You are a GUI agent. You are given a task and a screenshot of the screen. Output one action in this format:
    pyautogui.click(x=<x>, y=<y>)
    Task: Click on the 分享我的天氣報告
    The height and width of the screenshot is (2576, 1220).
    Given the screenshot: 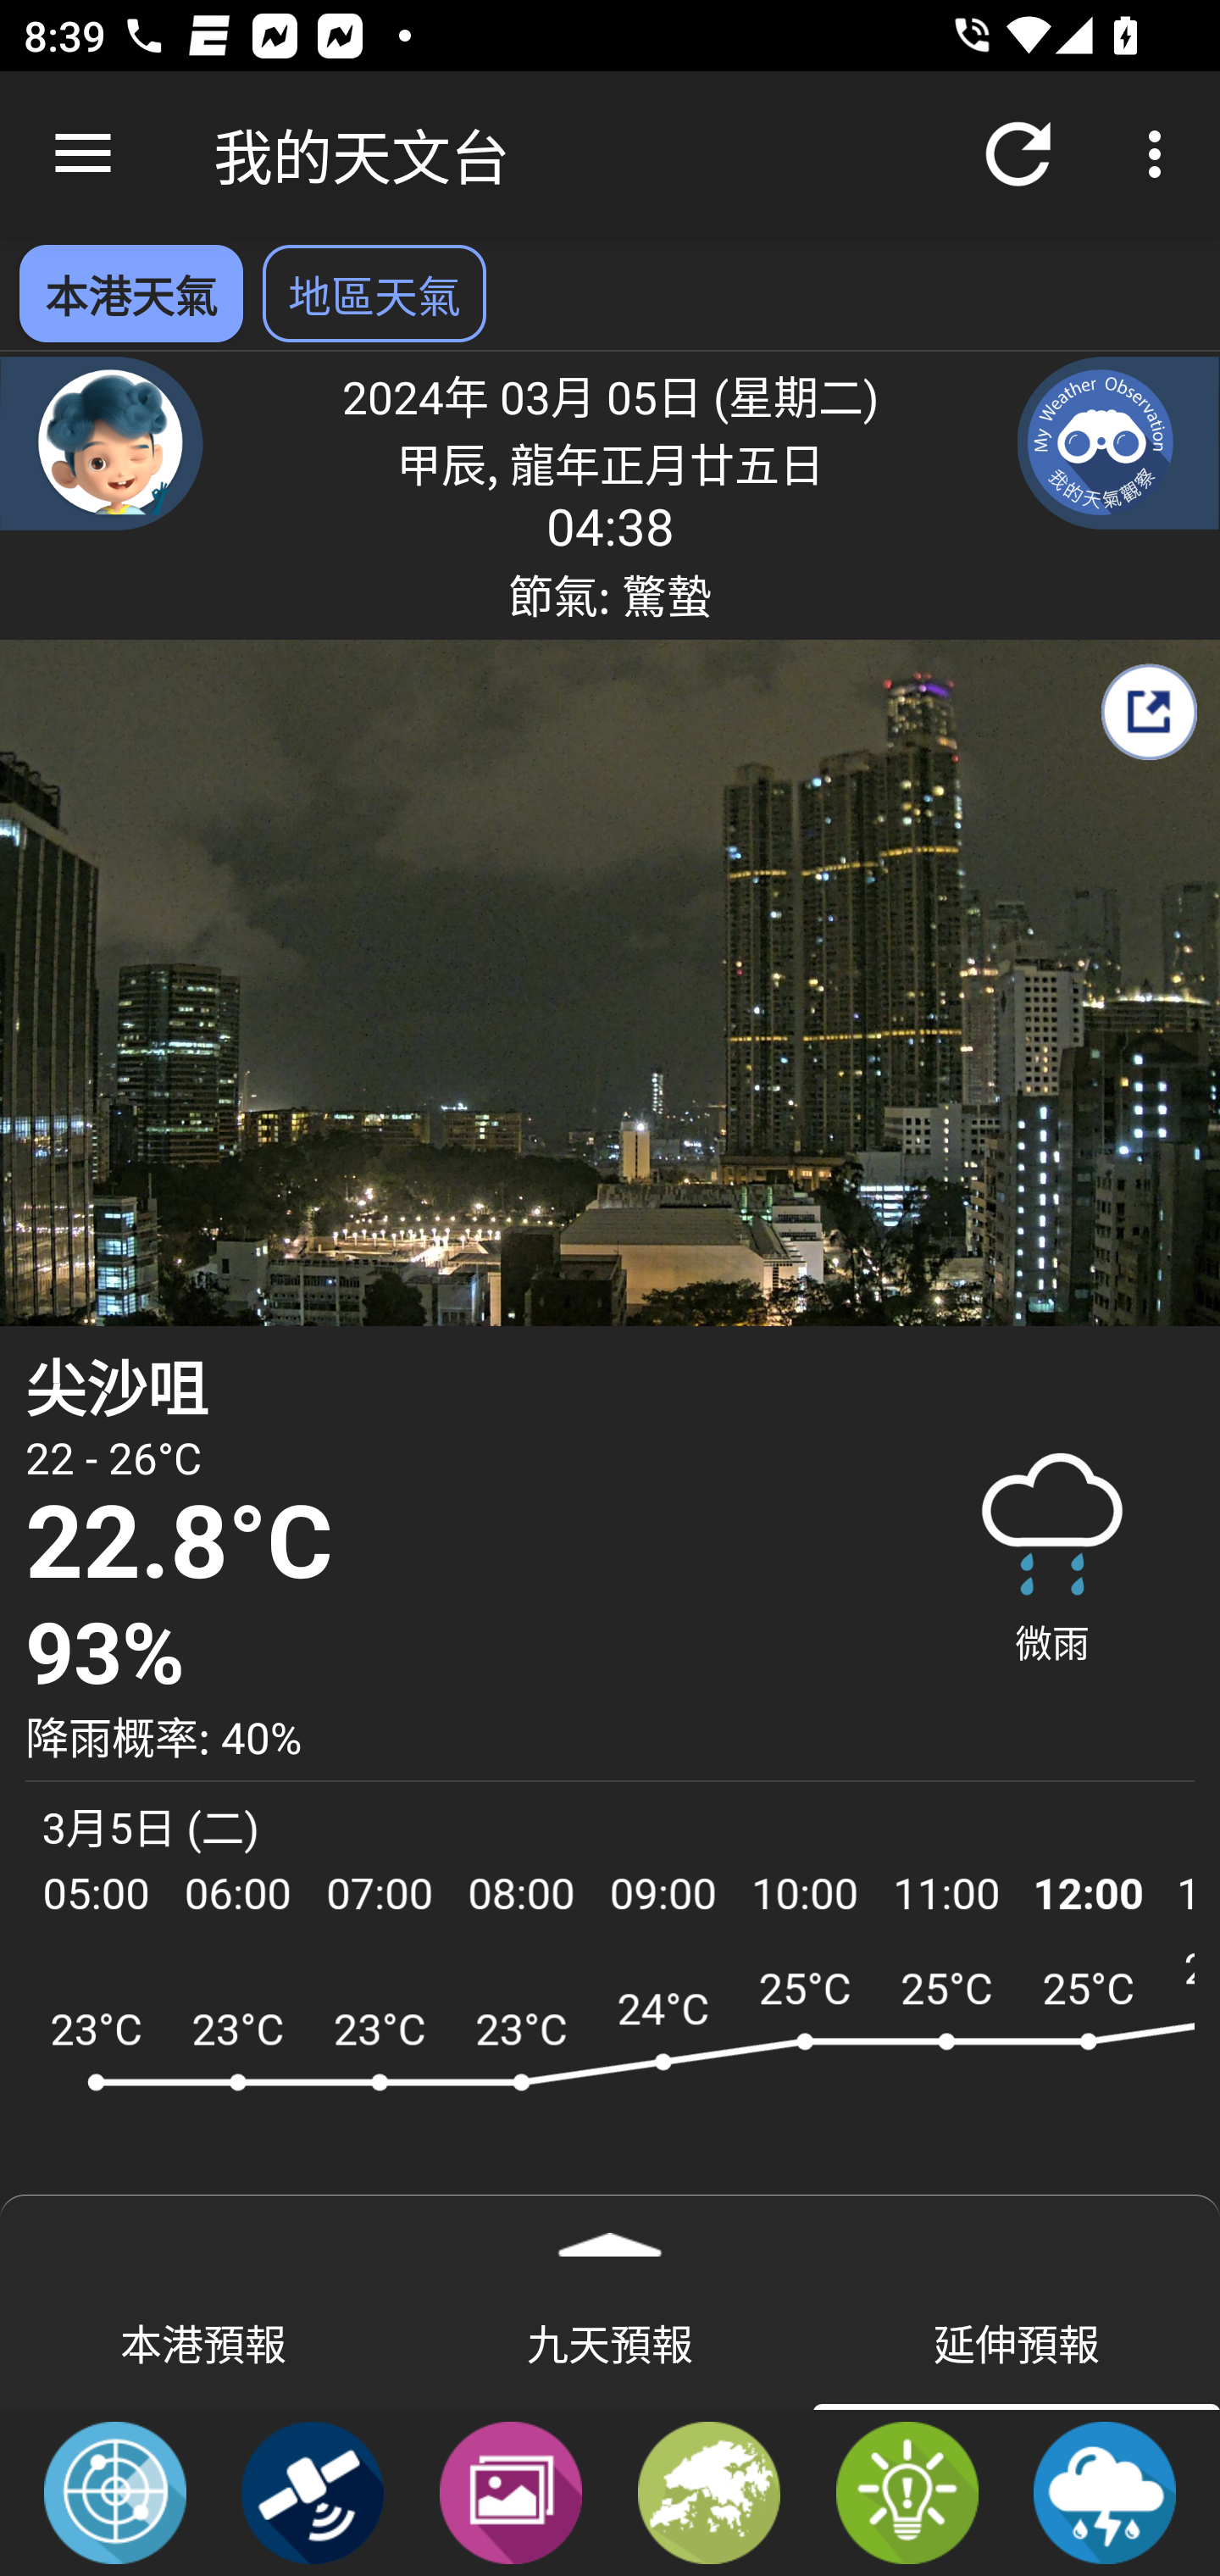 What is the action you would take?
    pyautogui.click(x=1148, y=712)
    